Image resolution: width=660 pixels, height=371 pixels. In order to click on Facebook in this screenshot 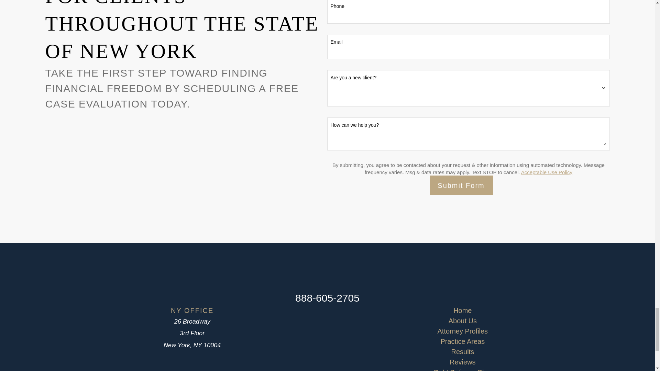, I will do `click(327, 314)`.